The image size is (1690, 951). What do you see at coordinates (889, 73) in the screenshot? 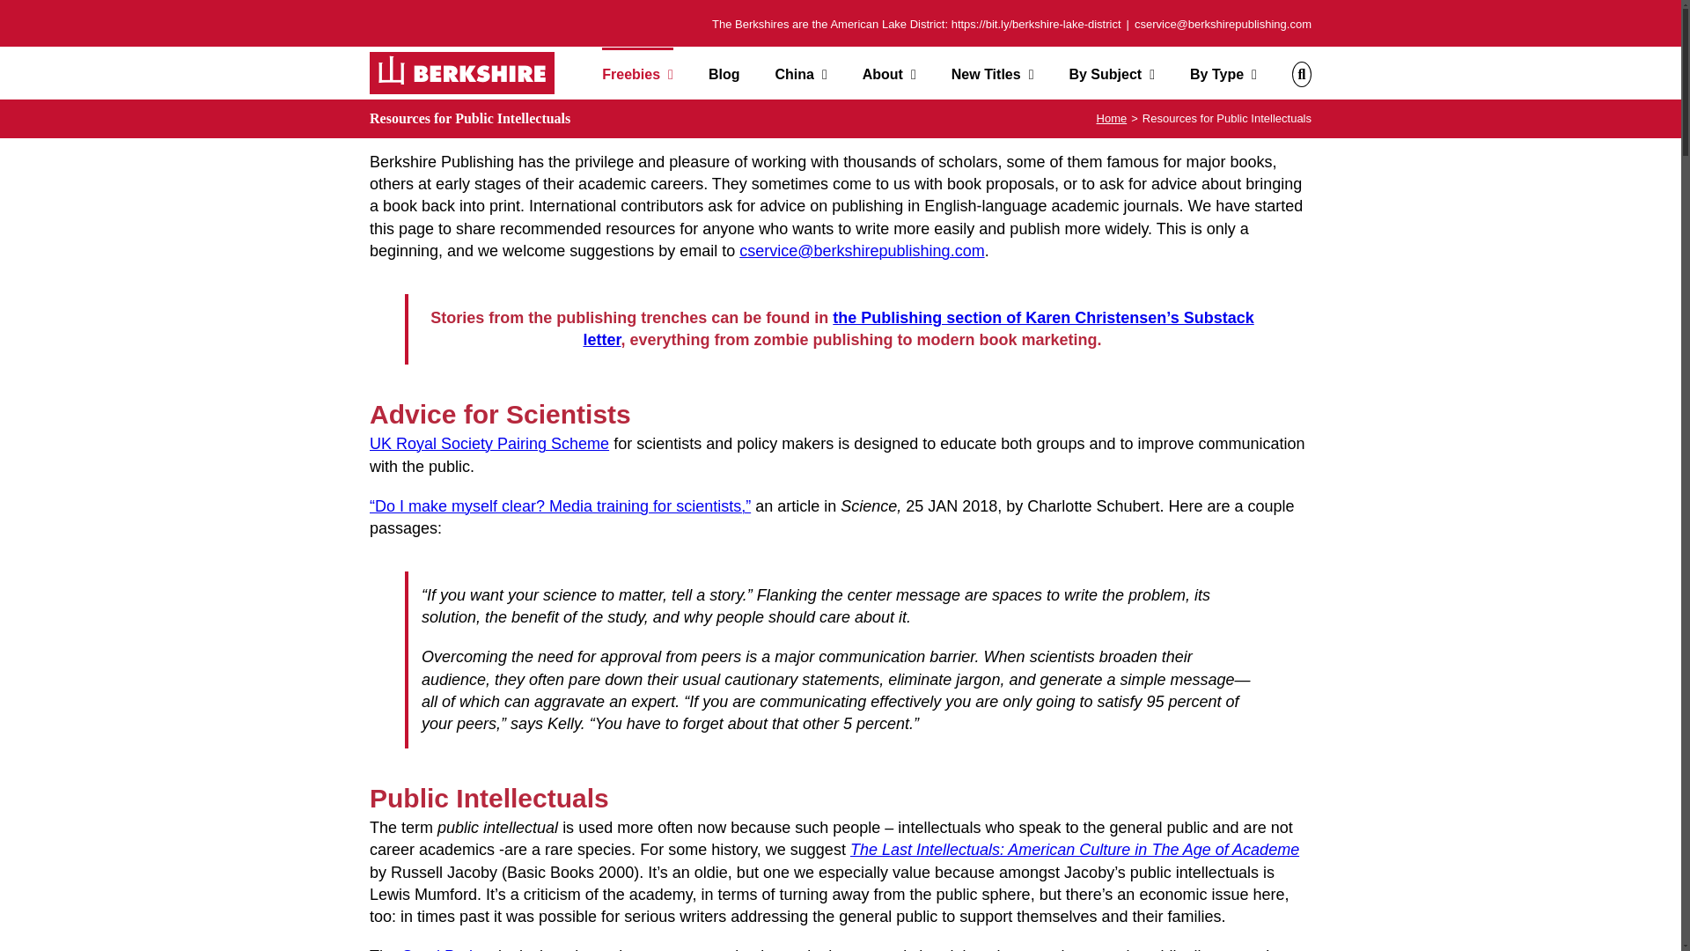
I see `About` at bounding box center [889, 73].